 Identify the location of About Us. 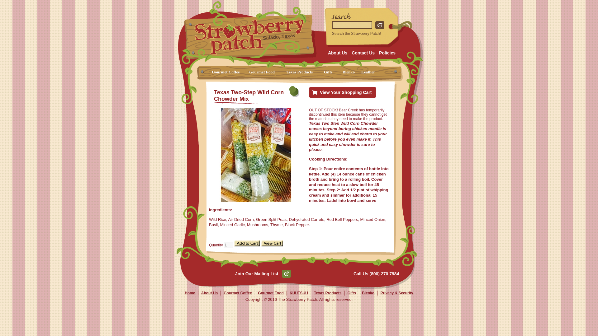
(338, 53).